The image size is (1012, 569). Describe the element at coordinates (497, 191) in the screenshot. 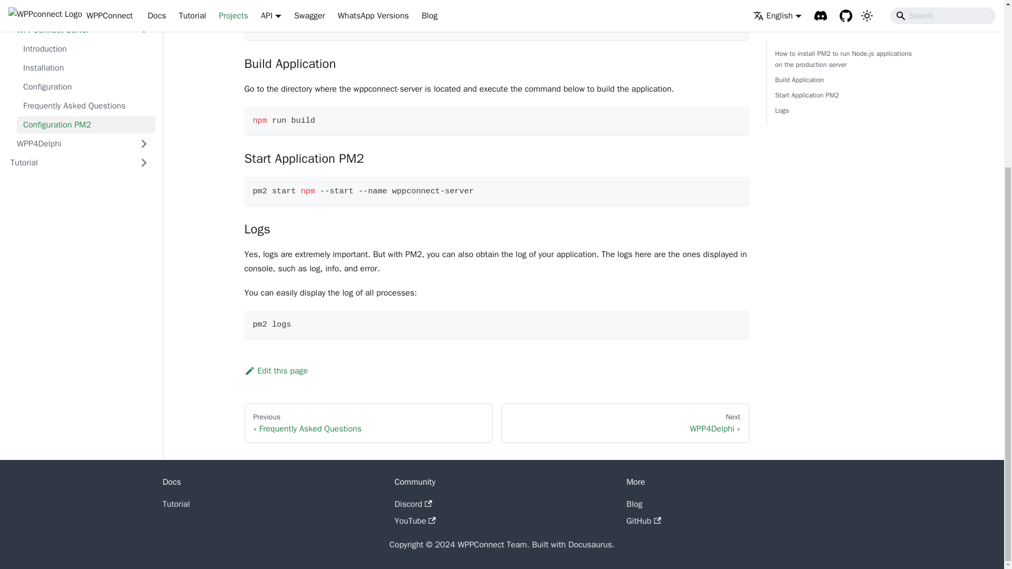

I see `pm2 start npm --start --name wppconnect-server` at that location.